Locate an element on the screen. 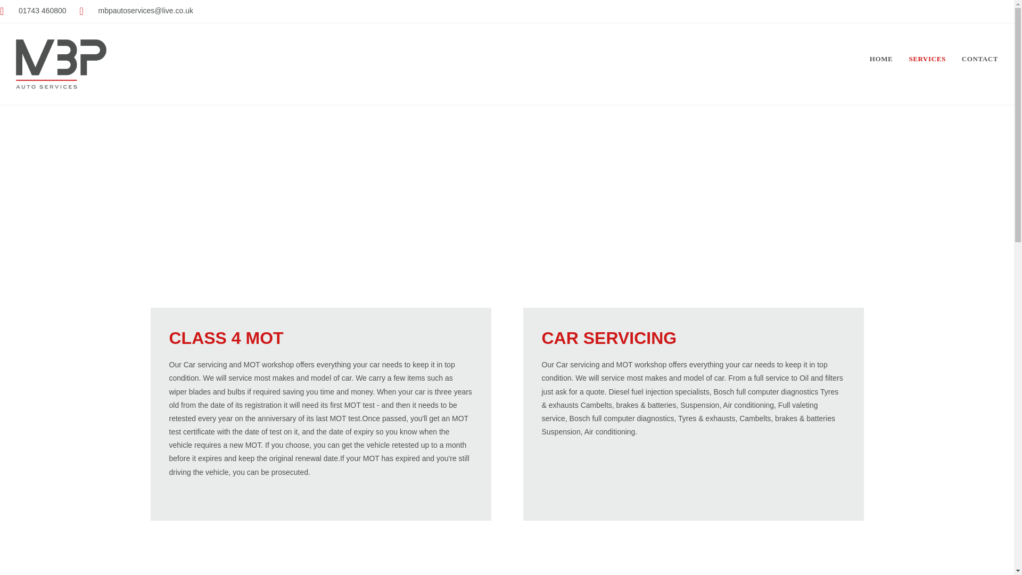 The image size is (1022, 575). SERVICES is located at coordinates (927, 59).